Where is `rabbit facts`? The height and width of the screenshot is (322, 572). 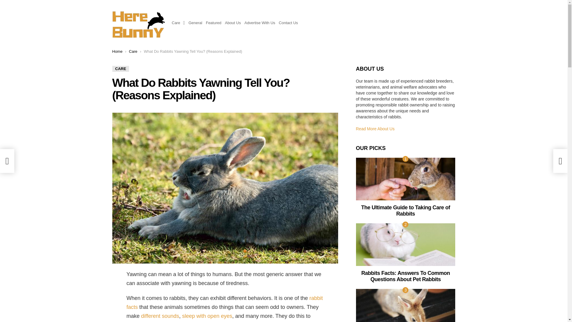
rabbit facts is located at coordinates (224, 303).